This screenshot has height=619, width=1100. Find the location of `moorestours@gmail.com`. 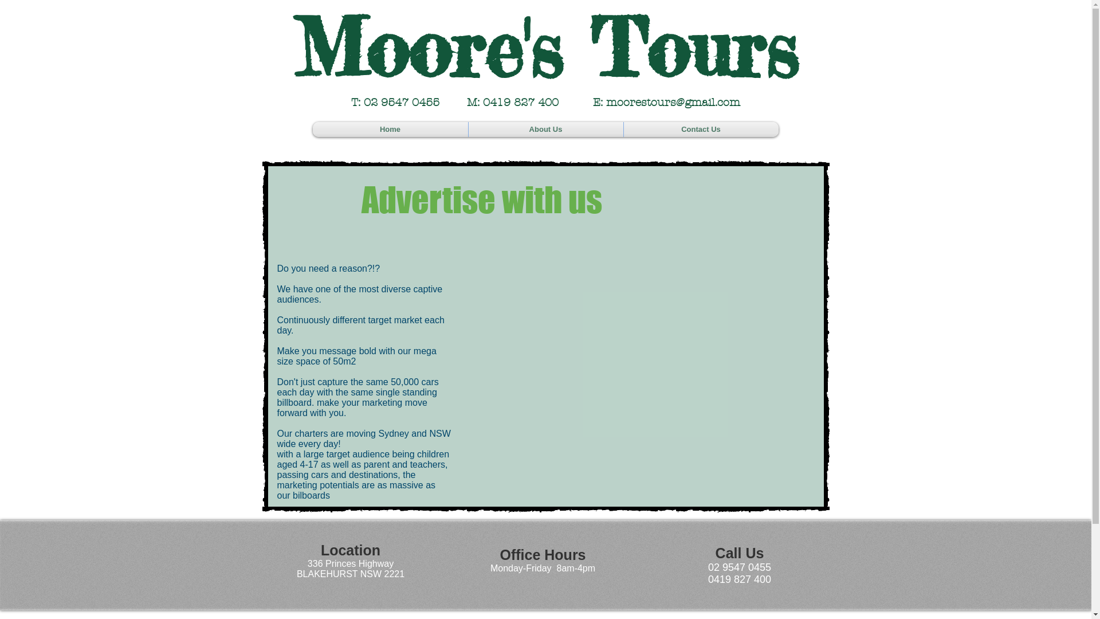

moorestours@gmail.com is located at coordinates (673, 103).